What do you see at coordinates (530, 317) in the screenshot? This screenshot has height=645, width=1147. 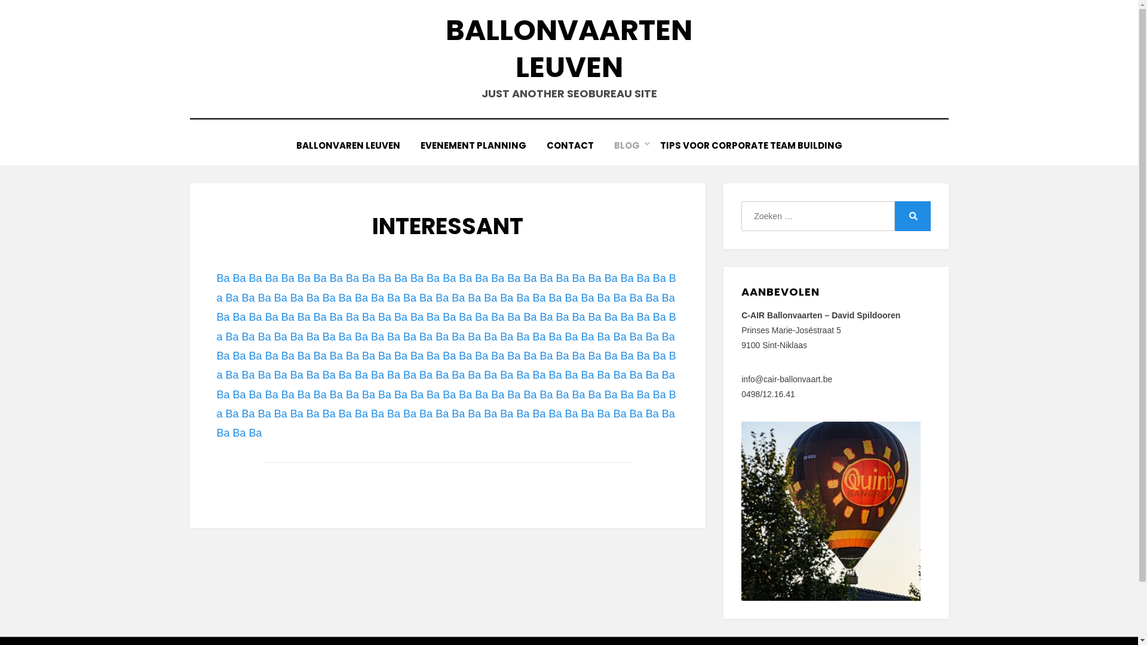 I see `Ba` at bounding box center [530, 317].